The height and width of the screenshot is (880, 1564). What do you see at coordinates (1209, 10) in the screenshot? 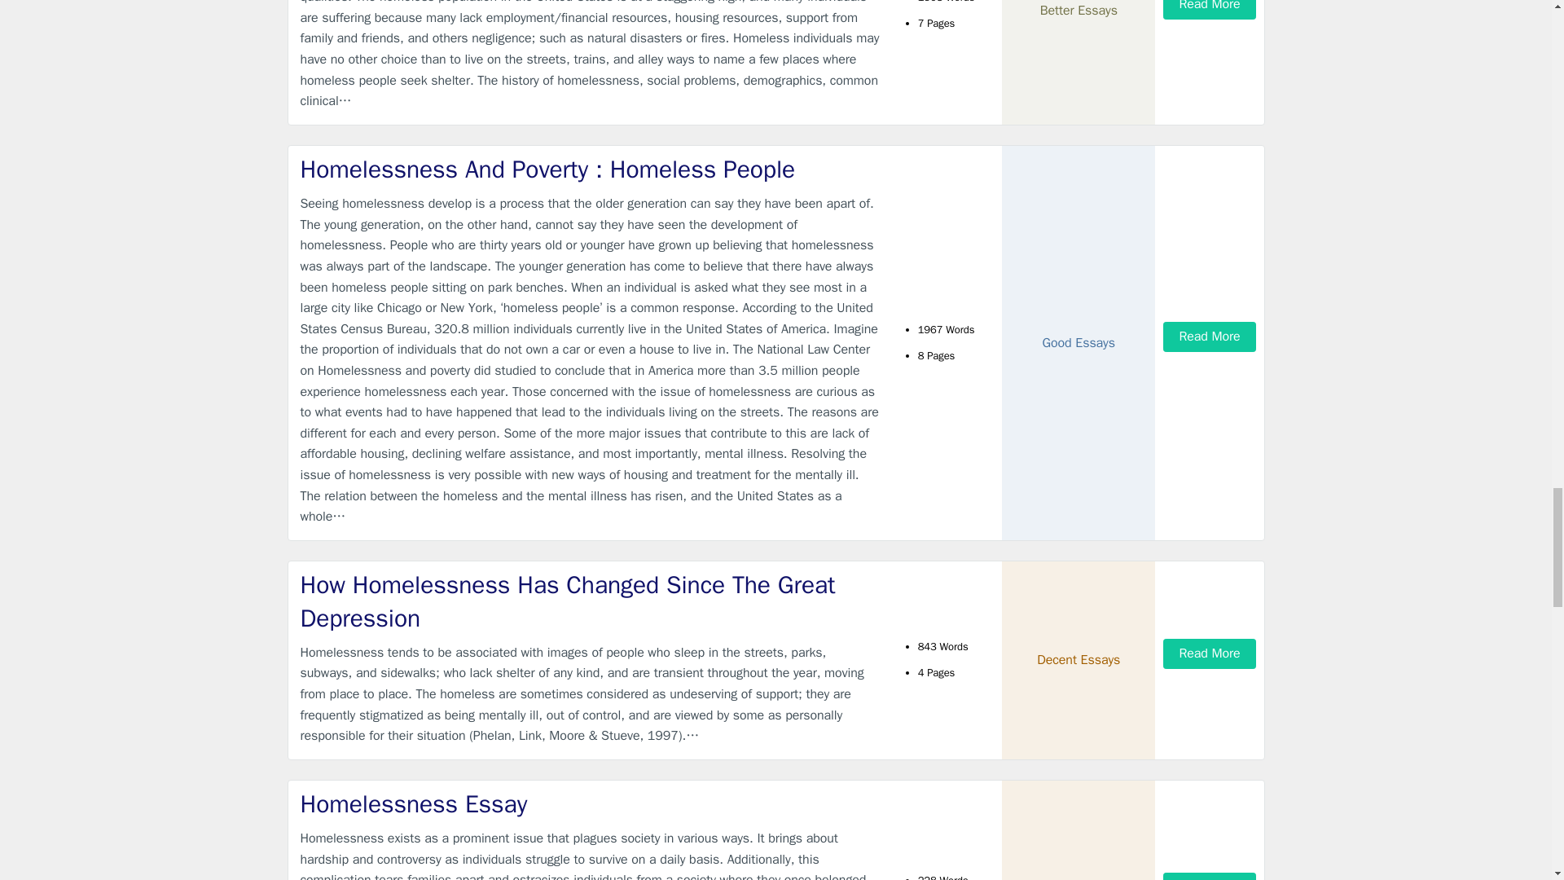
I see `Read More` at bounding box center [1209, 10].